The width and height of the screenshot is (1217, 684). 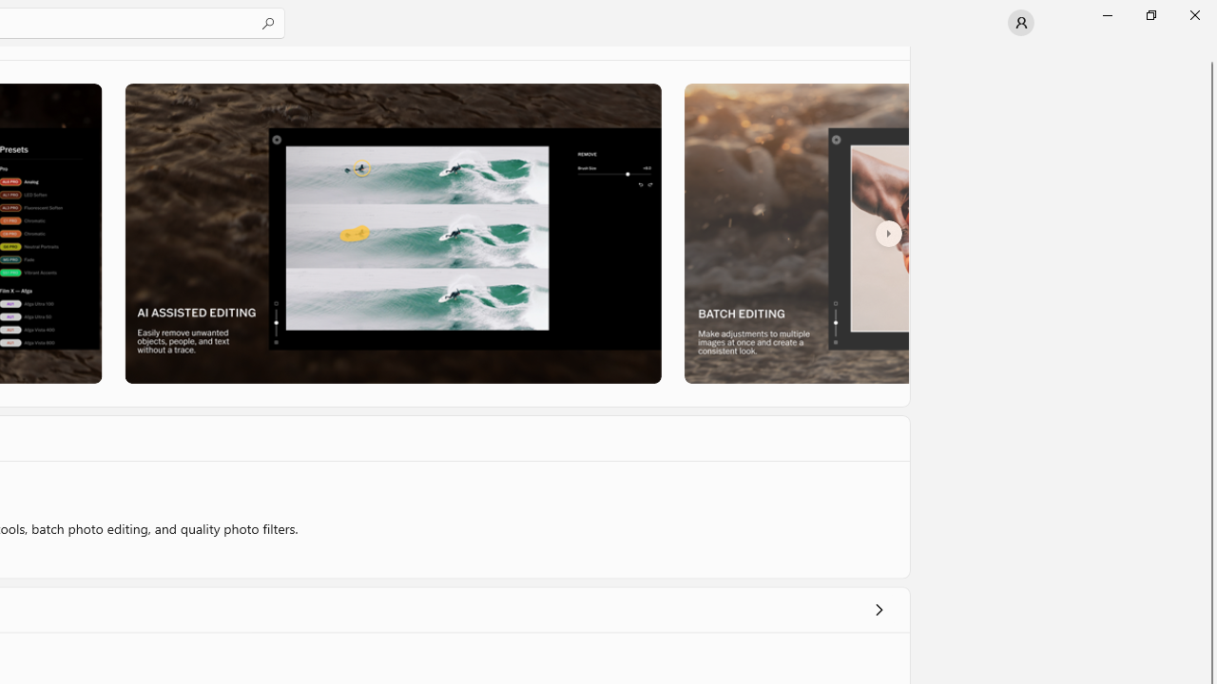 I want to click on Minimize Microsoft Store, so click(x=1107, y=15).